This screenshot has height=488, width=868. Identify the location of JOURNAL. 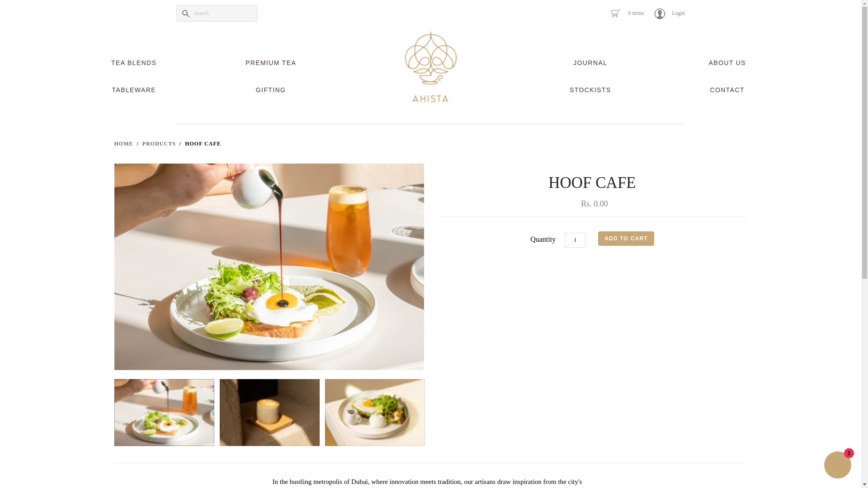
(590, 63).